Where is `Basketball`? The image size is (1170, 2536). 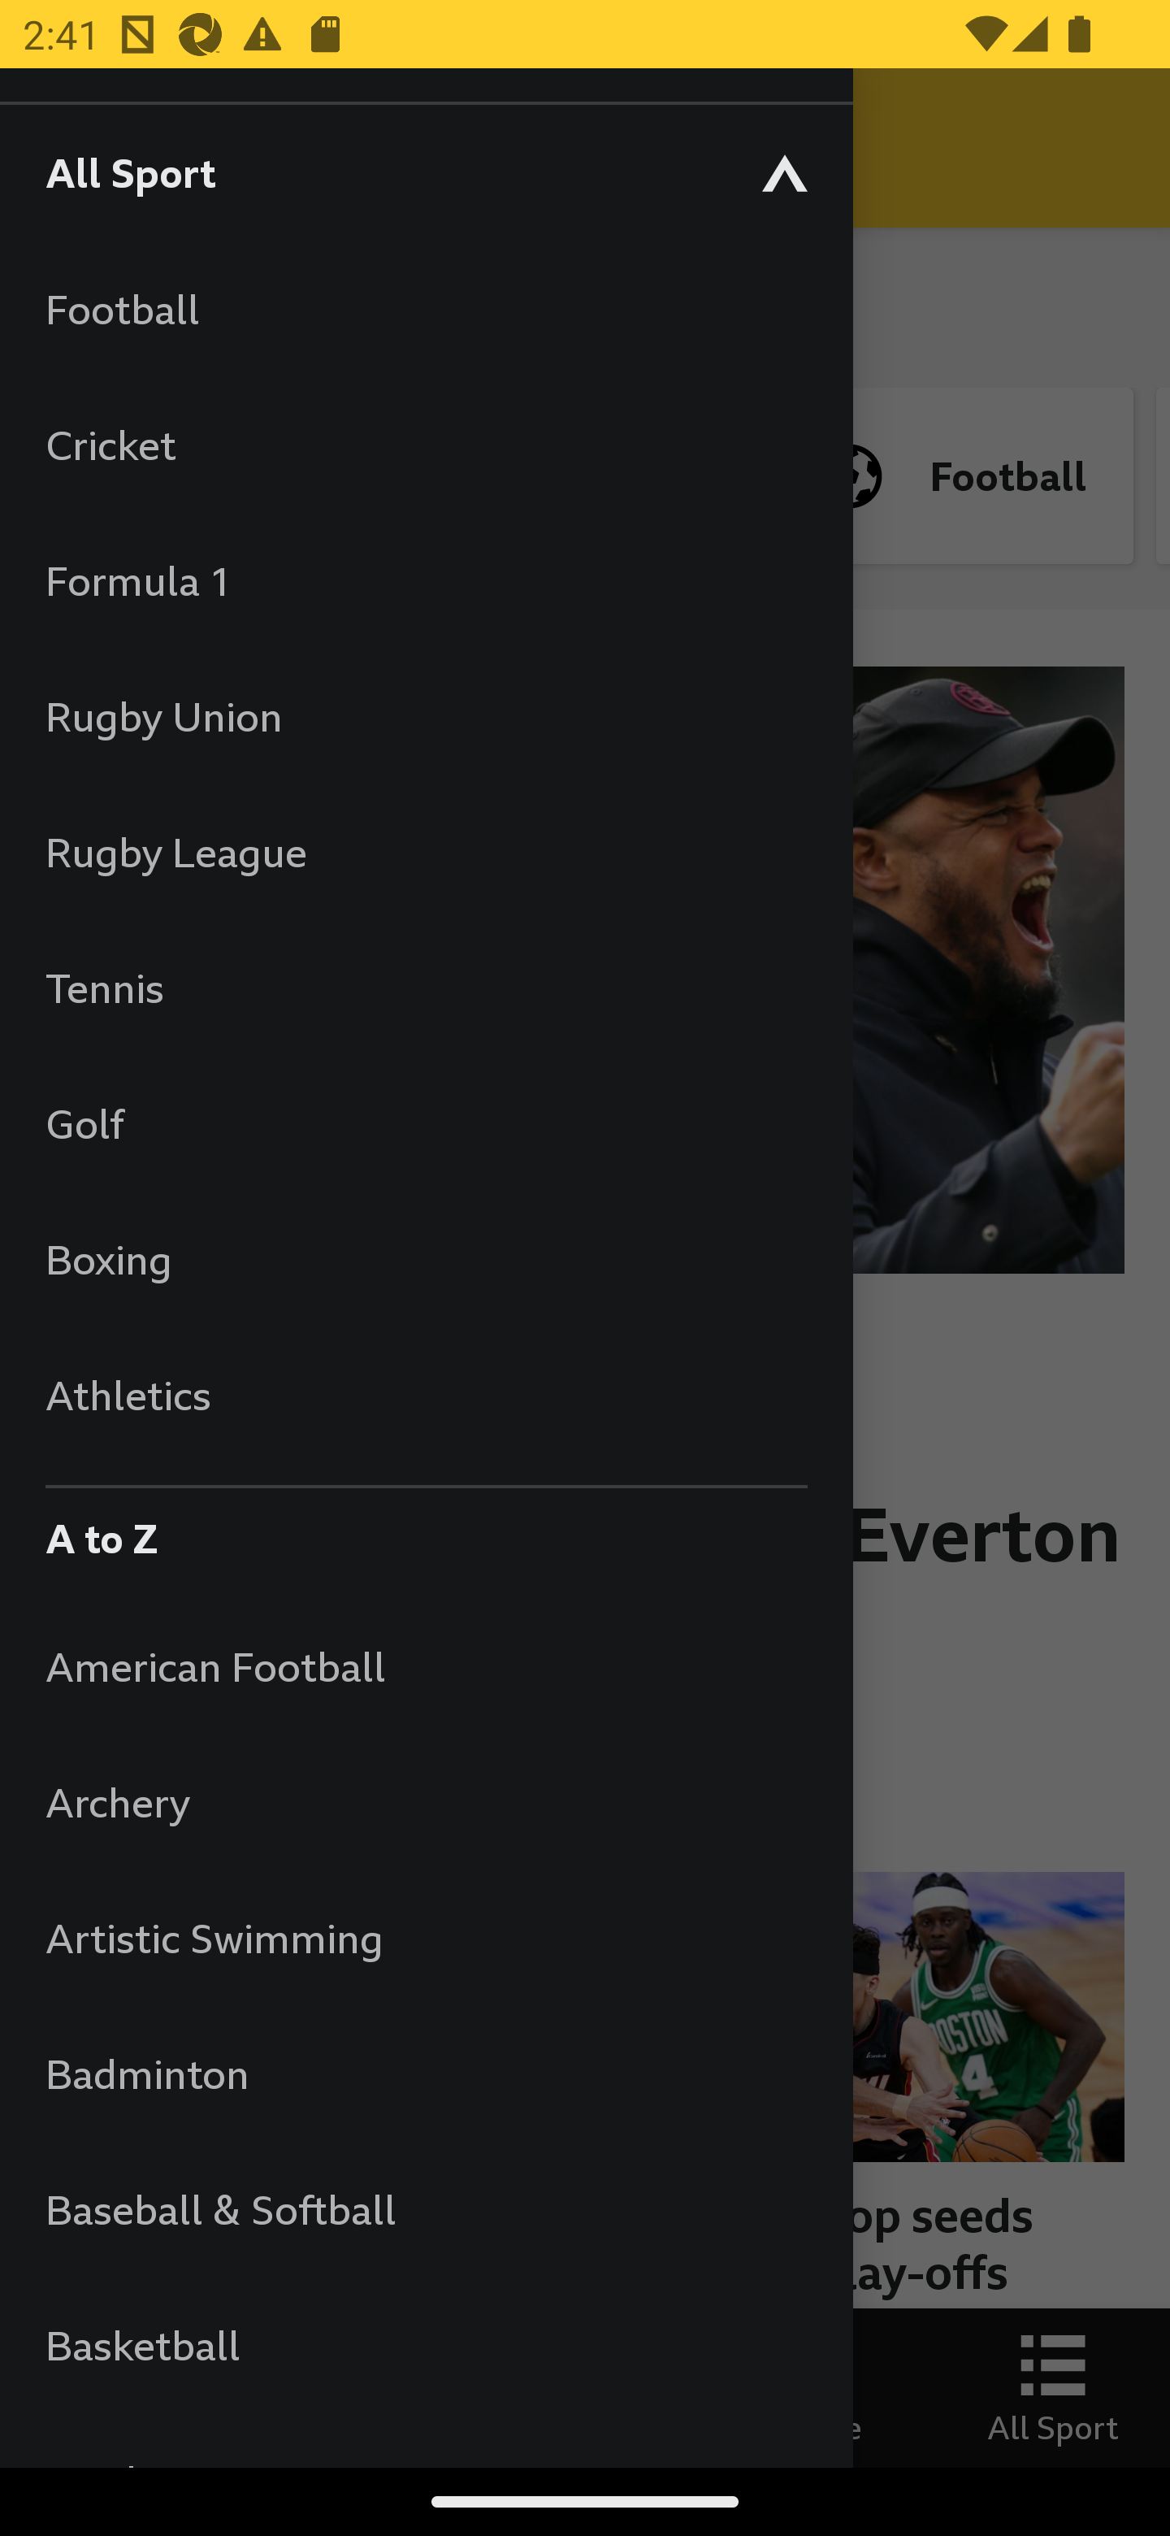 Basketball is located at coordinates (426, 2346).